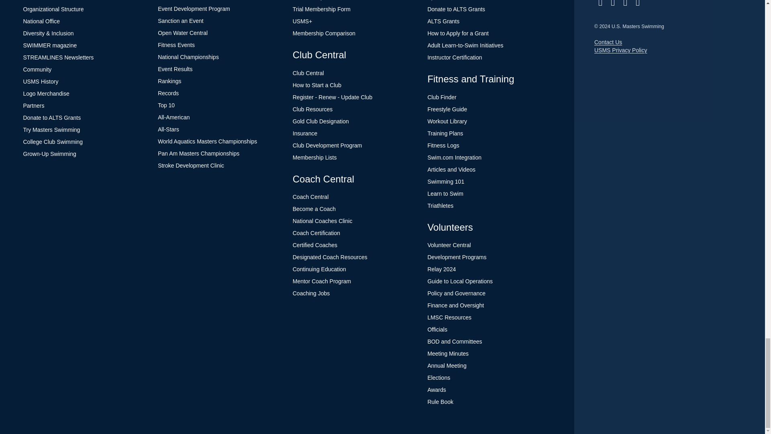 Image resolution: width=771 pixels, height=434 pixels. Describe the element at coordinates (46, 93) in the screenshot. I see `Logo Merchandise` at that location.